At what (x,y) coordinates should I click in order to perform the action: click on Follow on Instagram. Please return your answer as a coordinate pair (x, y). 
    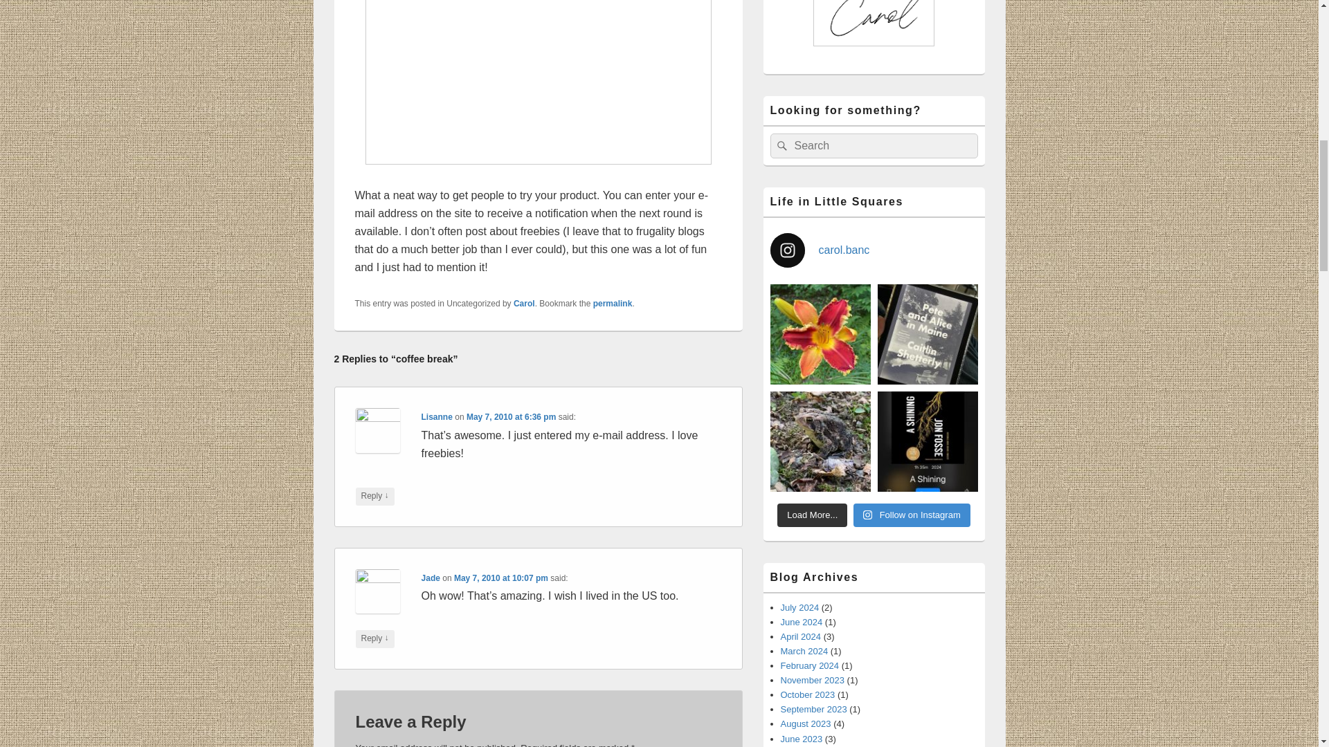
    Looking at the image, I should click on (911, 515).